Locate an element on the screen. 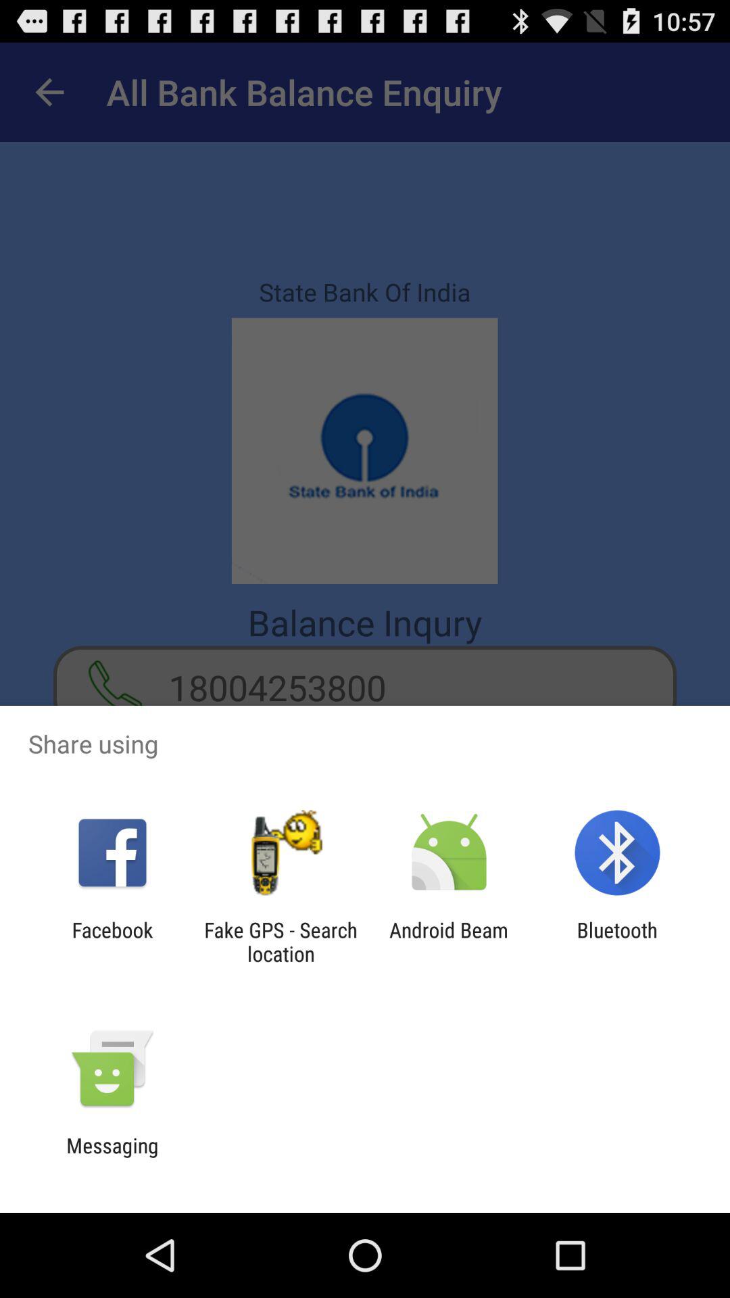  choose item next to the facebook app is located at coordinates (281, 942).